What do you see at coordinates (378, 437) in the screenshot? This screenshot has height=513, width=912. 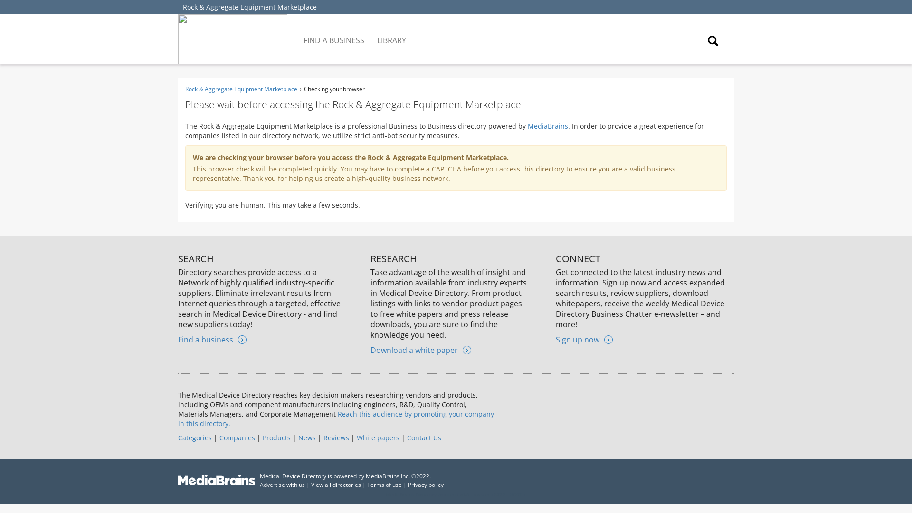 I see `White papers` at bounding box center [378, 437].